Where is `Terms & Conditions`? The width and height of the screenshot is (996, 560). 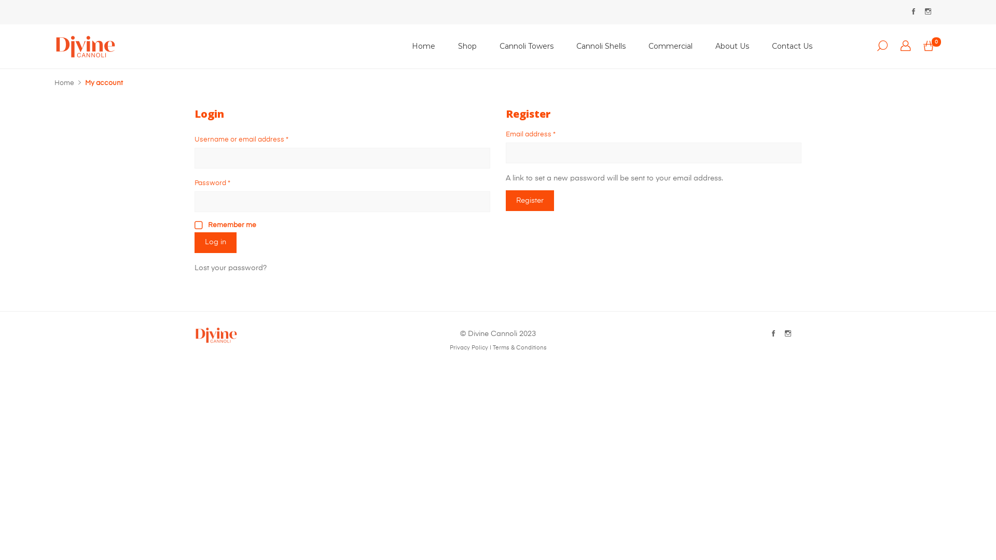
Terms & Conditions is located at coordinates (520, 348).